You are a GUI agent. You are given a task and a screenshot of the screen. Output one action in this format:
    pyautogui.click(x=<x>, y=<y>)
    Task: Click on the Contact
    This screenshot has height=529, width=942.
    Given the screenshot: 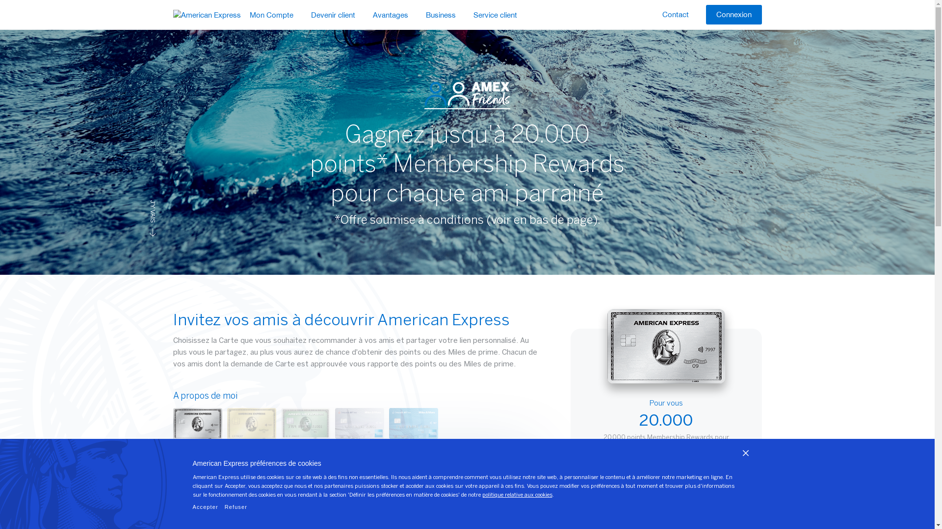 What is the action you would take?
    pyautogui.click(x=675, y=15)
    